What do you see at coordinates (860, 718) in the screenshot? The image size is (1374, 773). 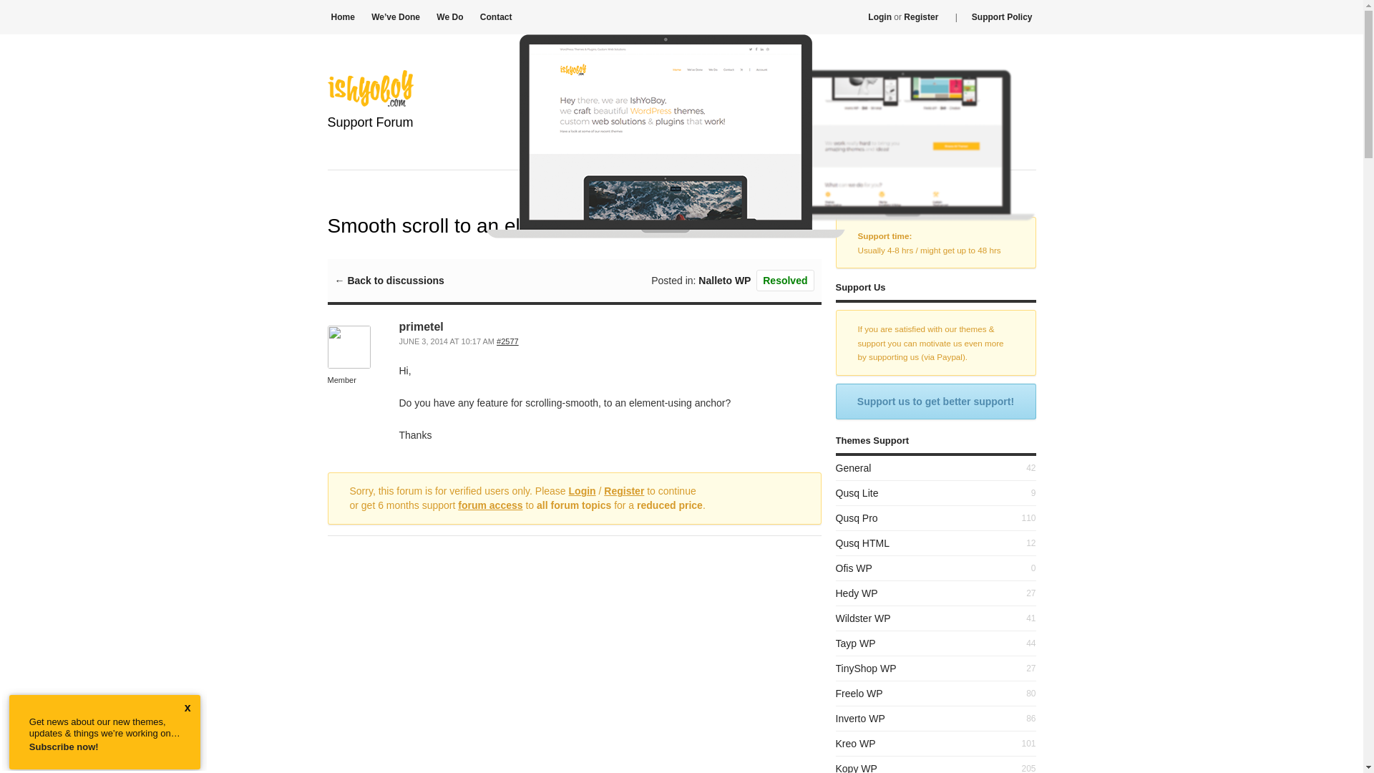 I see `Inverto WP` at bounding box center [860, 718].